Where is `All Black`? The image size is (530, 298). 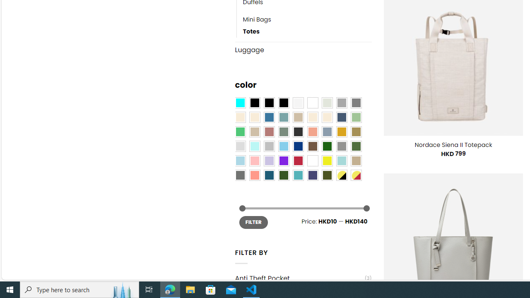 All Black is located at coordinates (254, 103).